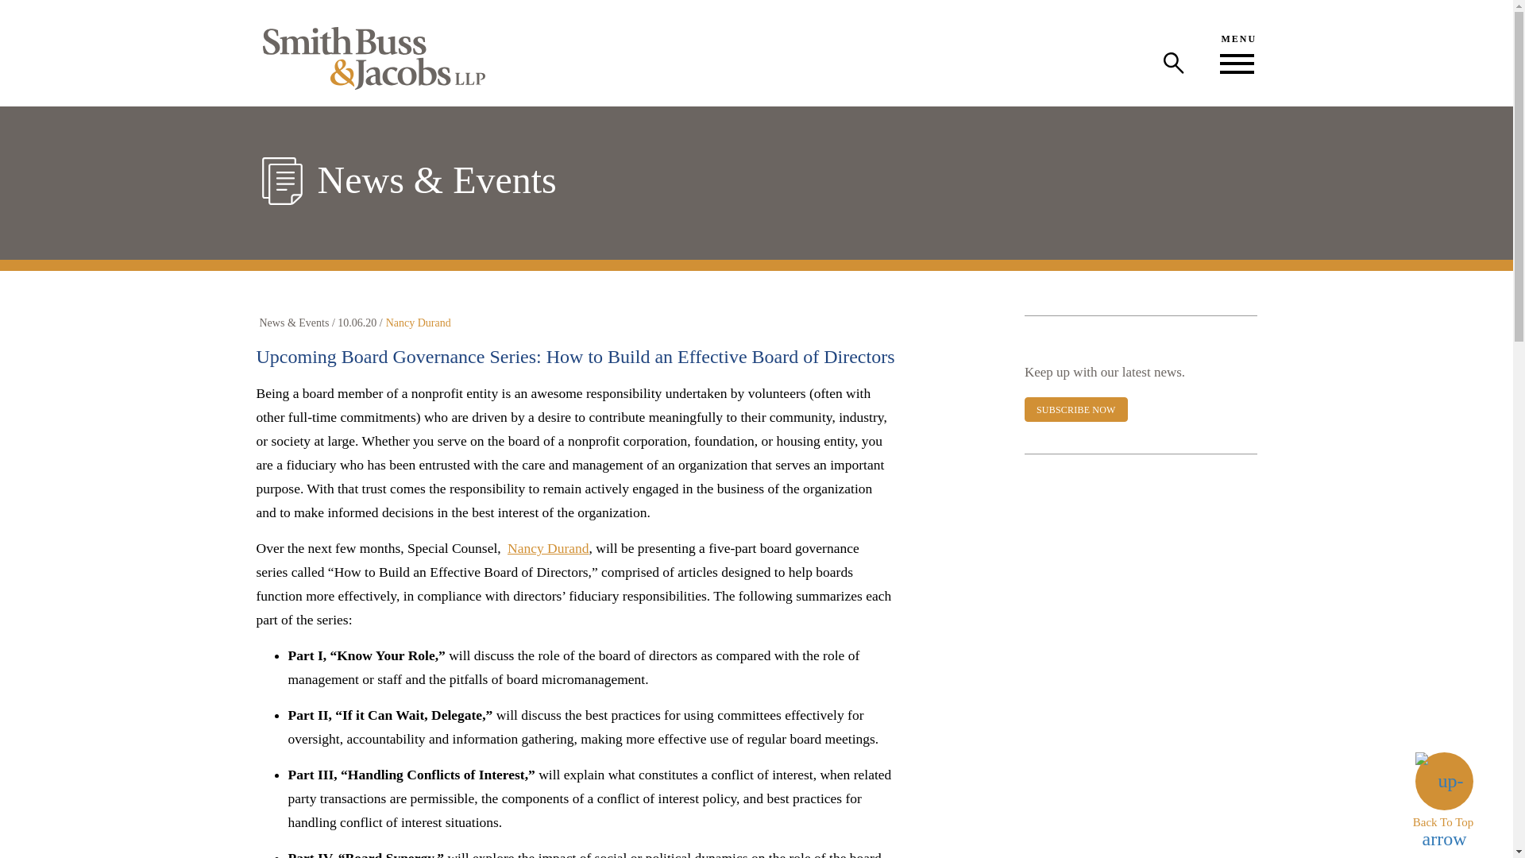 Image resolution: width=1525 pixels, height=858 pixels. What do you see at coordinates (418, 323) in the screenshot?
I see `Nancy Durand` at bounding box center [418, 323].